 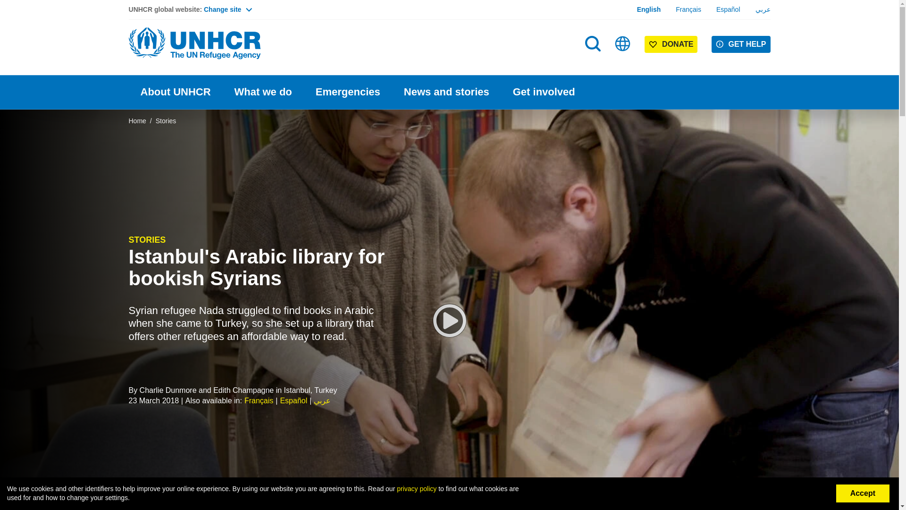 What do you see at coordinates (449, 1) in the screenshot?
I see `Skip to main content` at bounding box center [449, 1].